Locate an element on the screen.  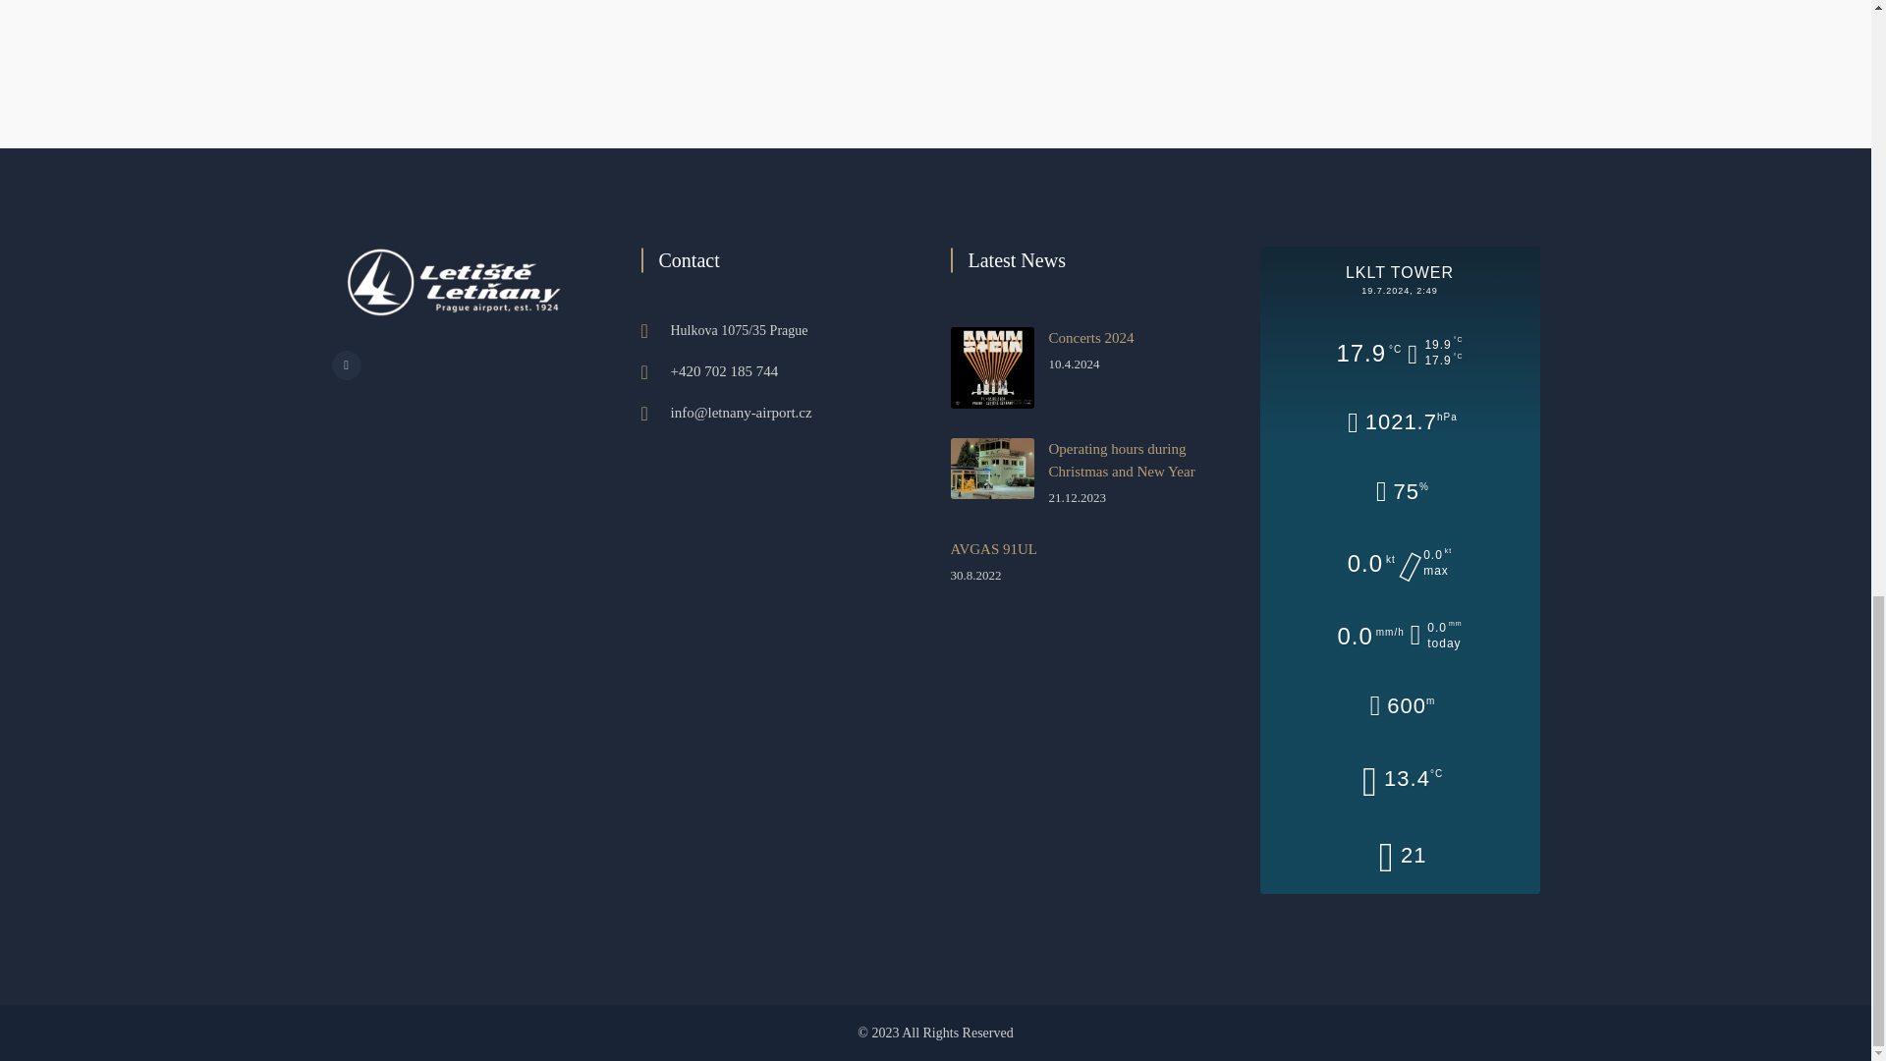
Relative humidity is located at coordinates (1400, 492).